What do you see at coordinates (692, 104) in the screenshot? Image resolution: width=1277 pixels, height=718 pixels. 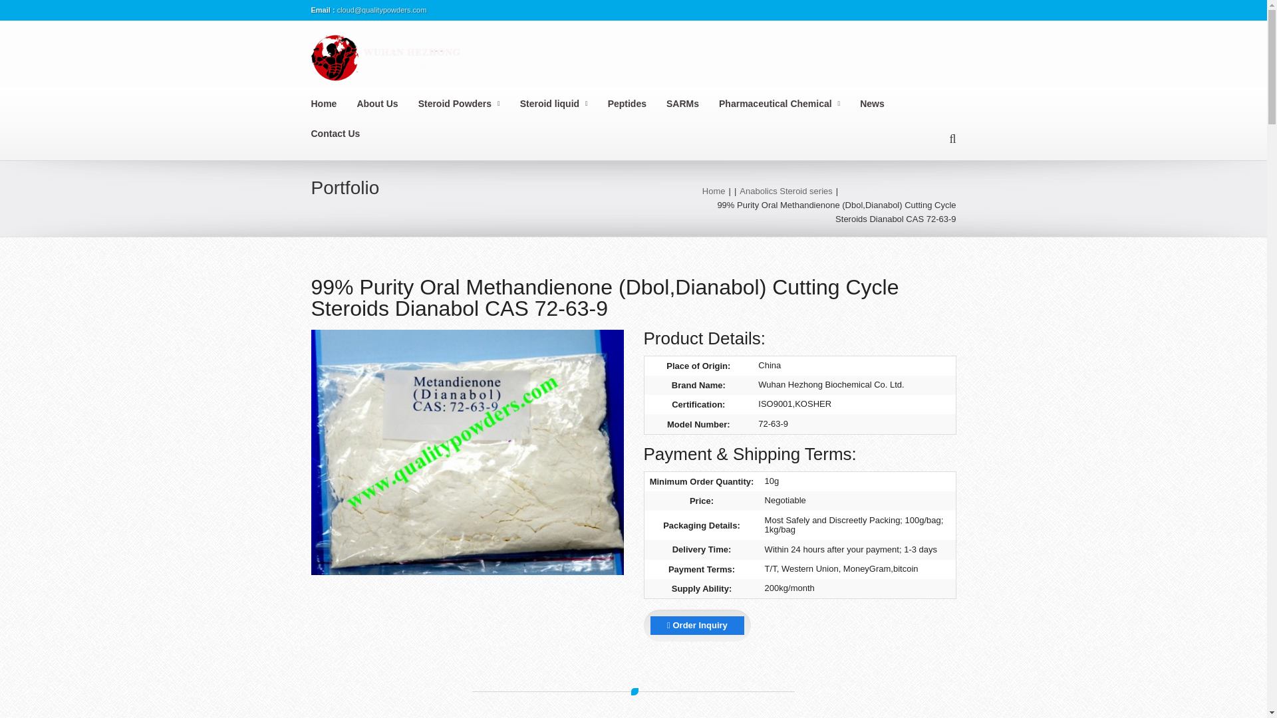 I see `SARMs` at bounding box center [692, 104].